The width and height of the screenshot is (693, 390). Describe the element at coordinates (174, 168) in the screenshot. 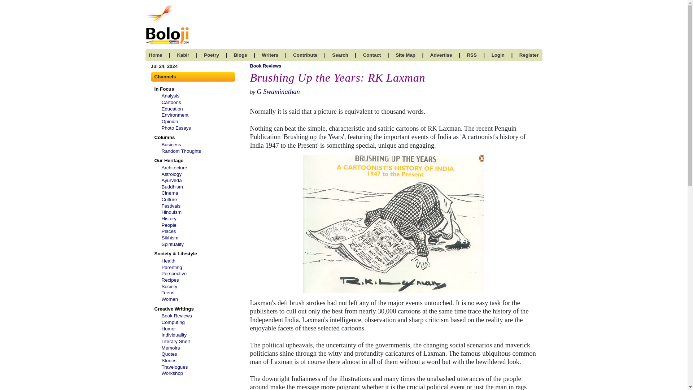

I see `Architecture` at that location.